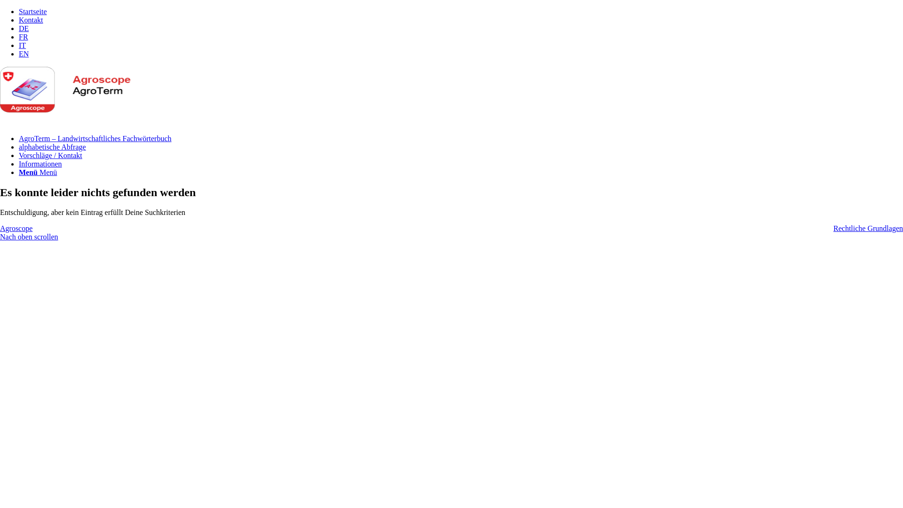 This screenshot has height=508, width=903. I want to click on EN, so click(24, 54).